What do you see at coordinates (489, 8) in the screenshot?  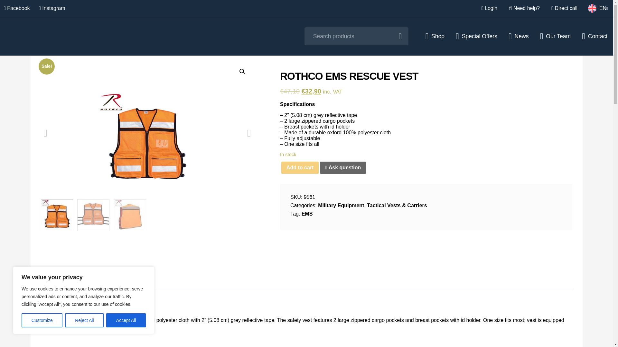 I see `Login` at bounding box center [489, 8].